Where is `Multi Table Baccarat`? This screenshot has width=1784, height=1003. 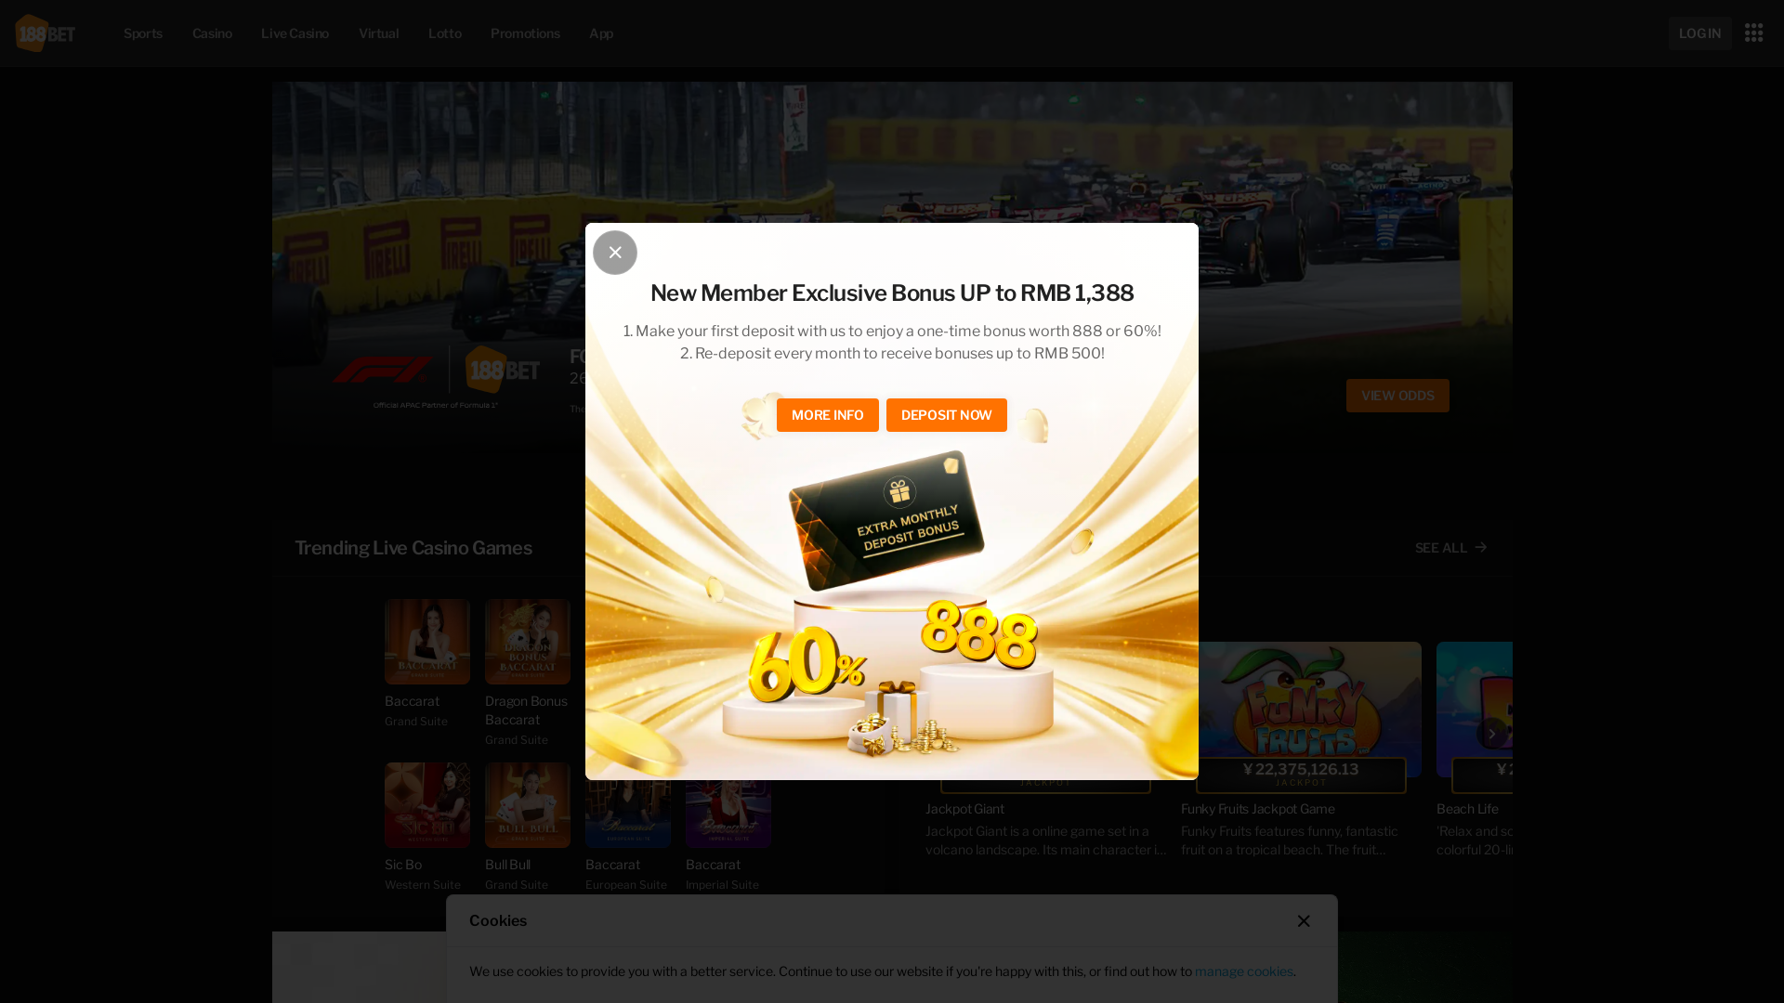 Multi Table Baccarat is located at coordinates (628, 642).